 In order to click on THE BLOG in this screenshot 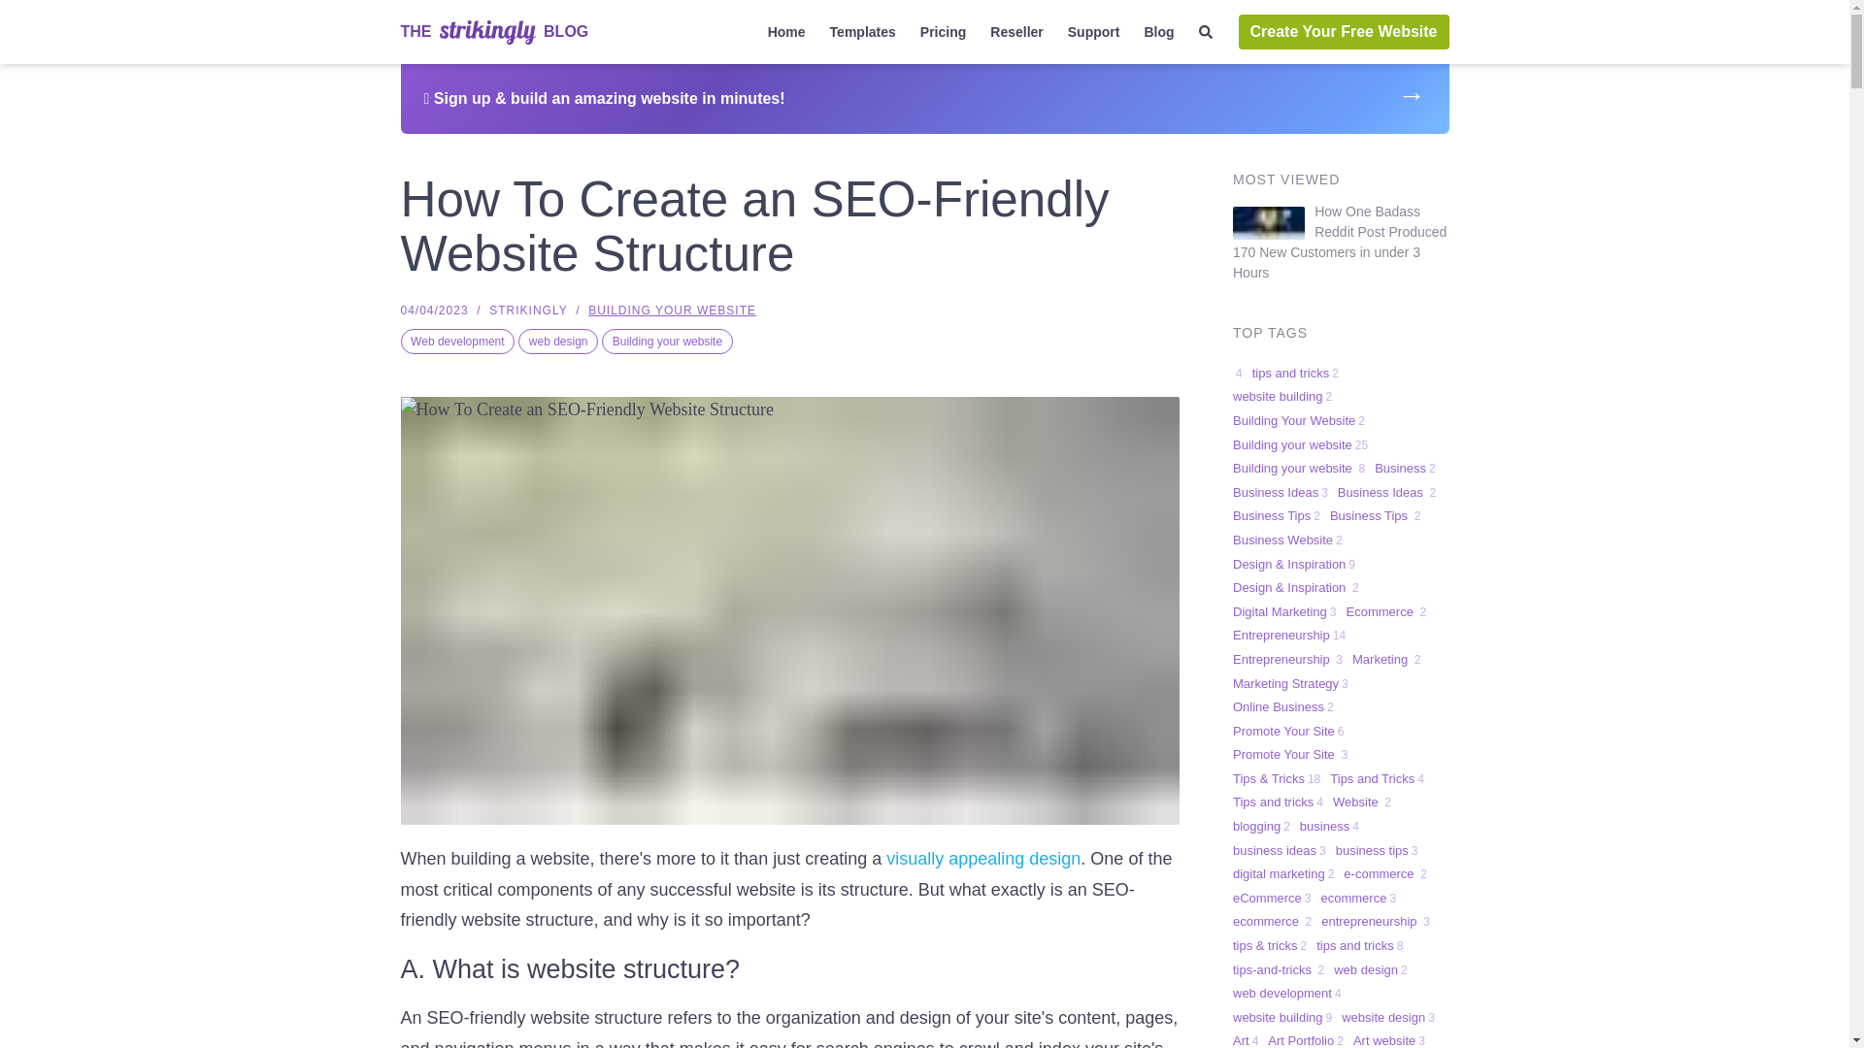, I will do `click(494, 31)`.